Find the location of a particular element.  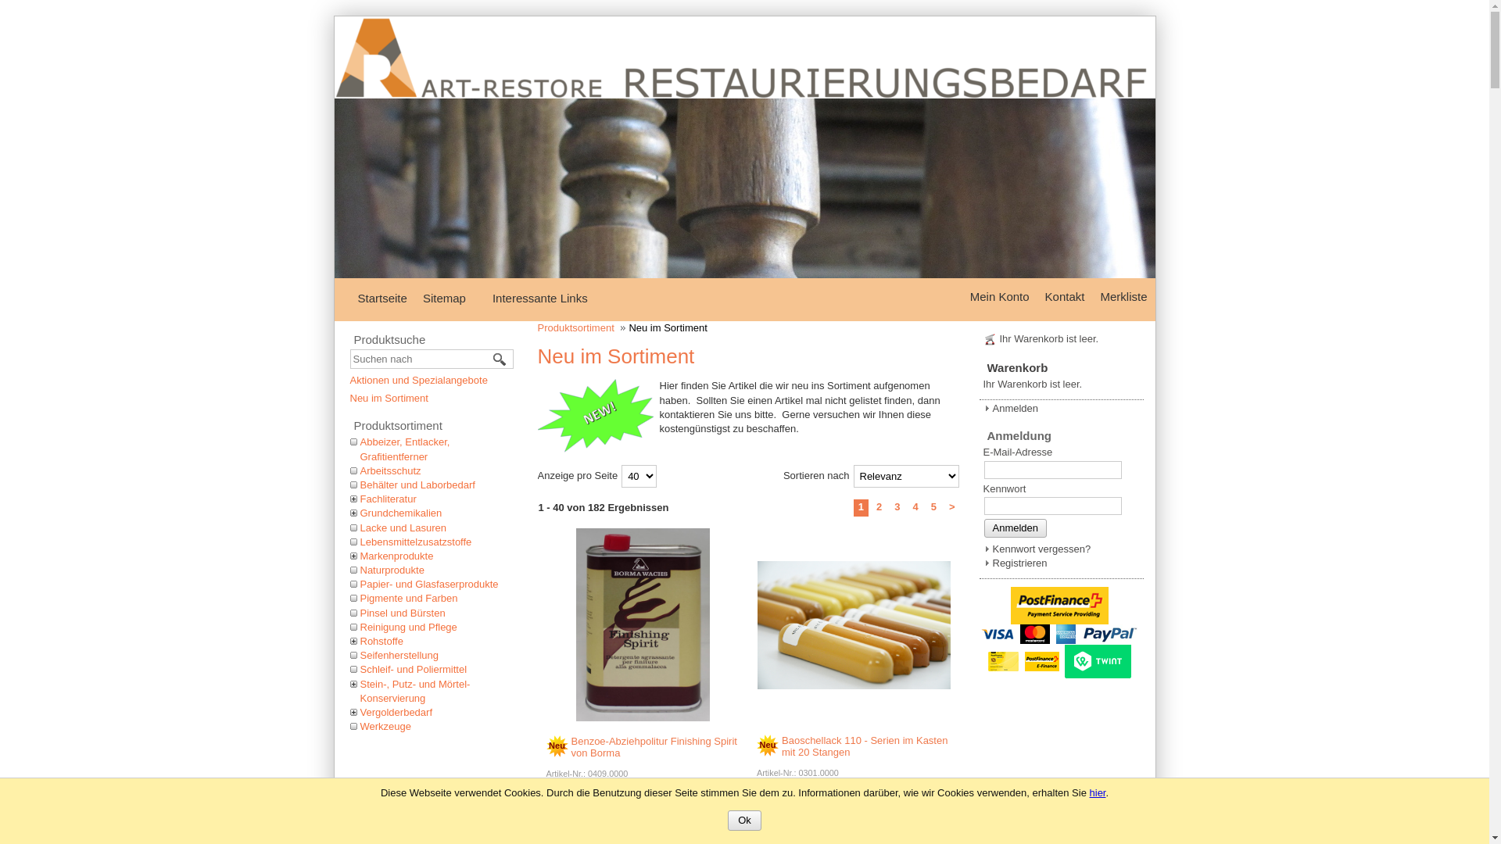

Interessante Links is located at coordinates (544, 297).